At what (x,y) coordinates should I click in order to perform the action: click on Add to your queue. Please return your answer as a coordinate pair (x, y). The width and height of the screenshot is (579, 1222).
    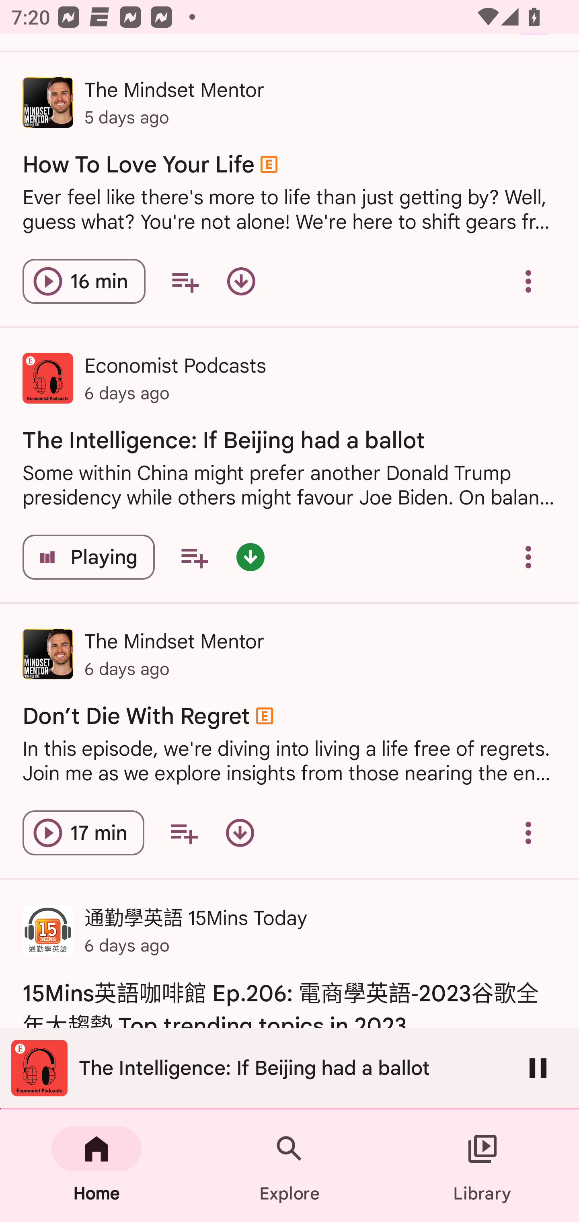
    Looking at the image, I should click on (184, 833).